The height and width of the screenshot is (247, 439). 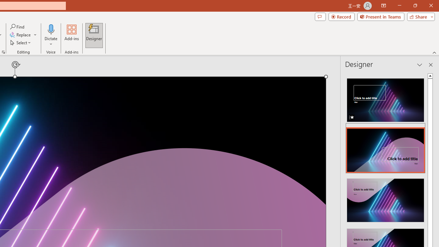 What do you see at coordinates (385, 198) in the screenshot?
I see `Design Idea` at bounding box center [385, 198].